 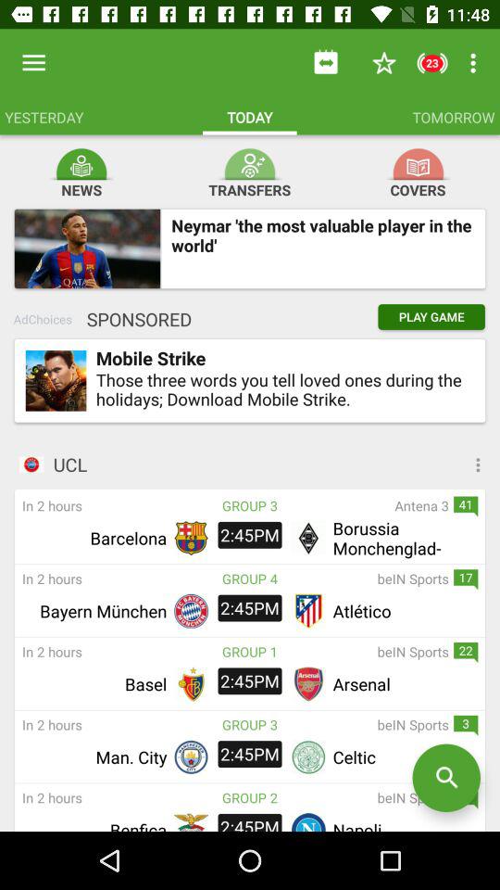 I want to click on flip to the ucl, so click(x=276, y=464).